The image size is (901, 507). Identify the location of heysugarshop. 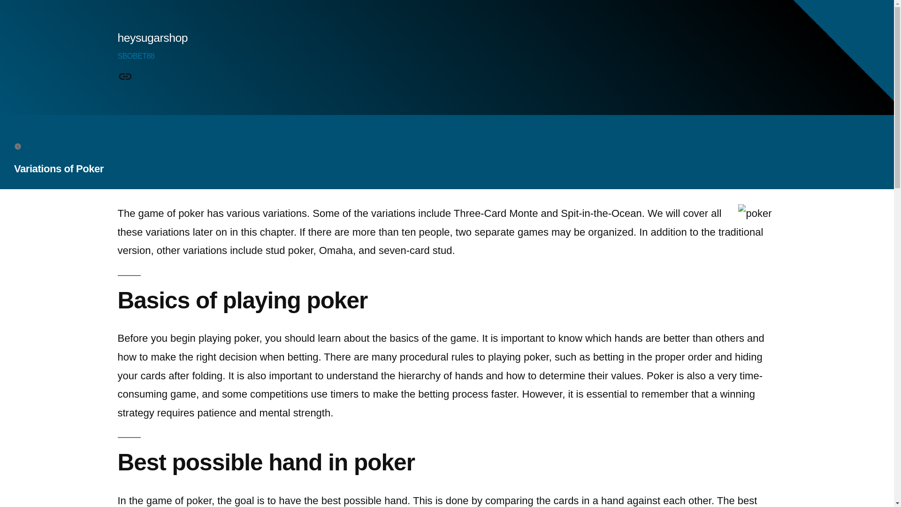
(152, 38).